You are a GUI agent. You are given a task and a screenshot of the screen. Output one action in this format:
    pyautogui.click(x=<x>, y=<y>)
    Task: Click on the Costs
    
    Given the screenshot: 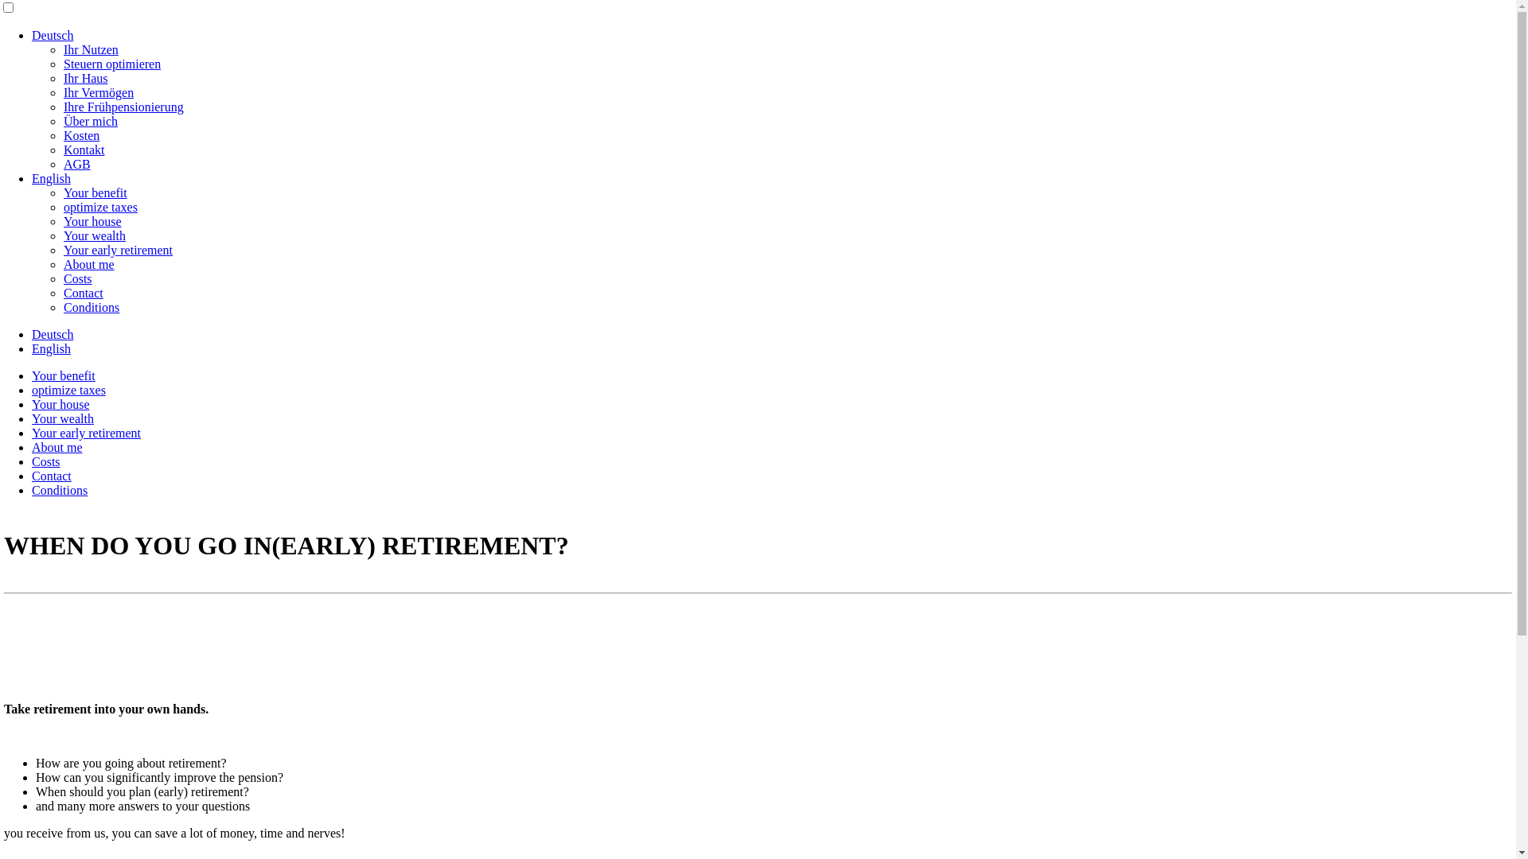 What is the action you would take?
    pyautogui.click(x=46, y=461)
    